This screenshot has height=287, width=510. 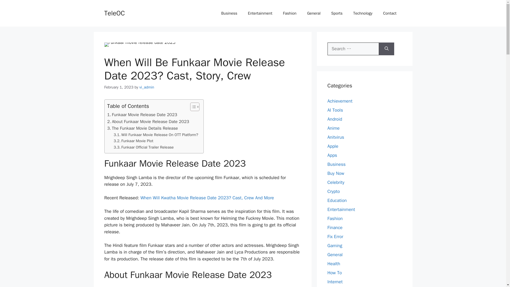 I want to click on Apple, so click(x=333, y=146).